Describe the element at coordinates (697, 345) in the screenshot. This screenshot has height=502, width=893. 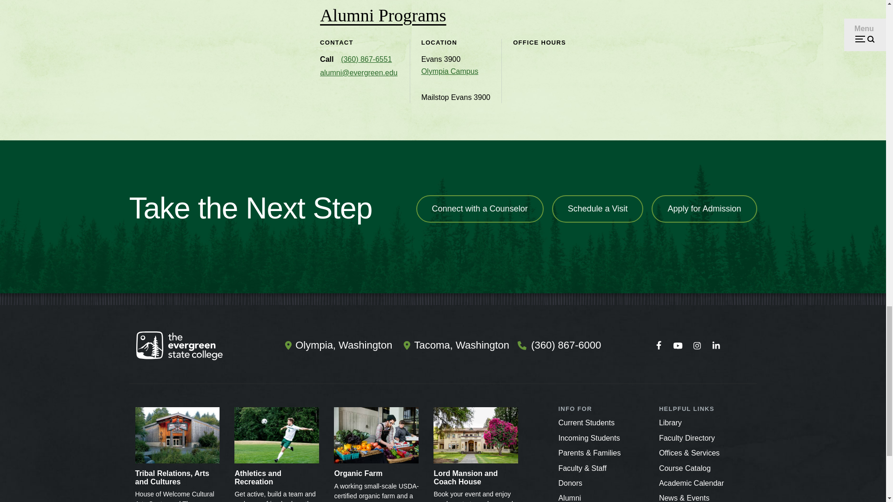
I see `Follow us on Instagram` at that location.